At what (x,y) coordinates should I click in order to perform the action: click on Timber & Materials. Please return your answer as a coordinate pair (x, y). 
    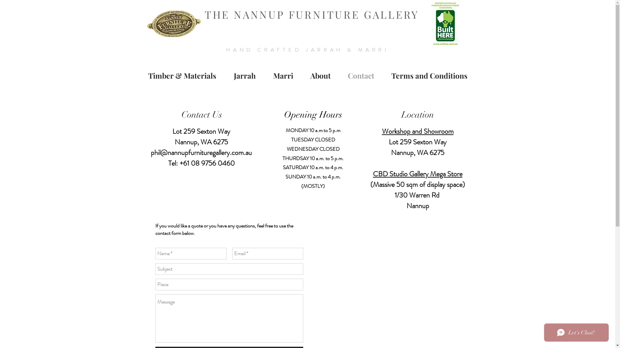
    Looking at the image, I should click on (182, 75).